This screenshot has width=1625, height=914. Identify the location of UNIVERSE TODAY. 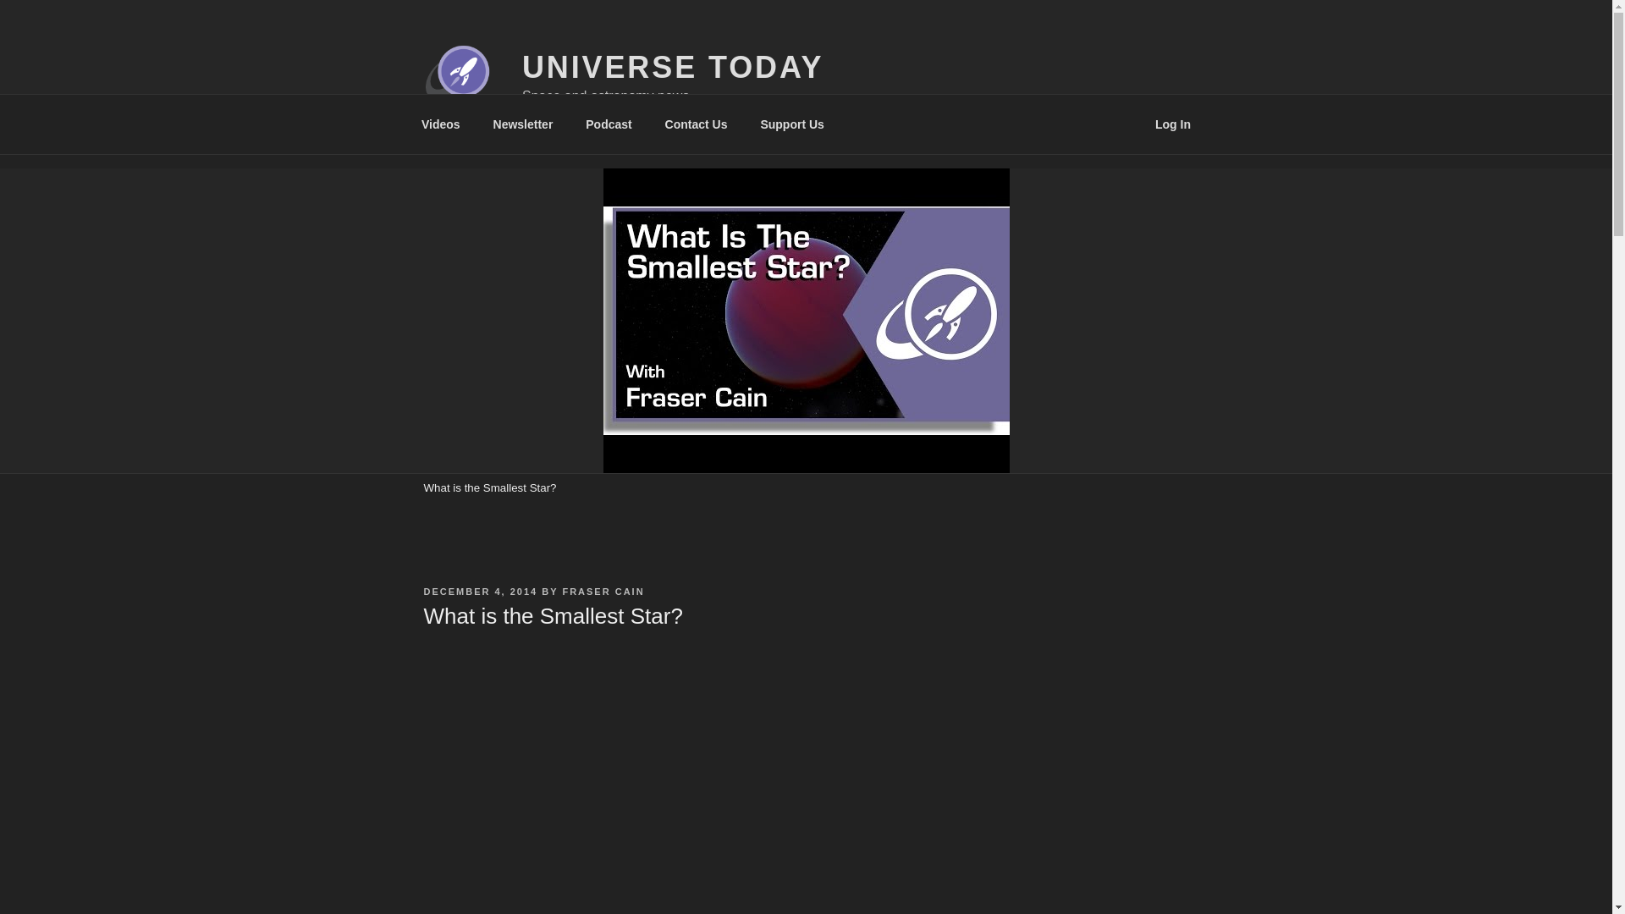
(672, 68).